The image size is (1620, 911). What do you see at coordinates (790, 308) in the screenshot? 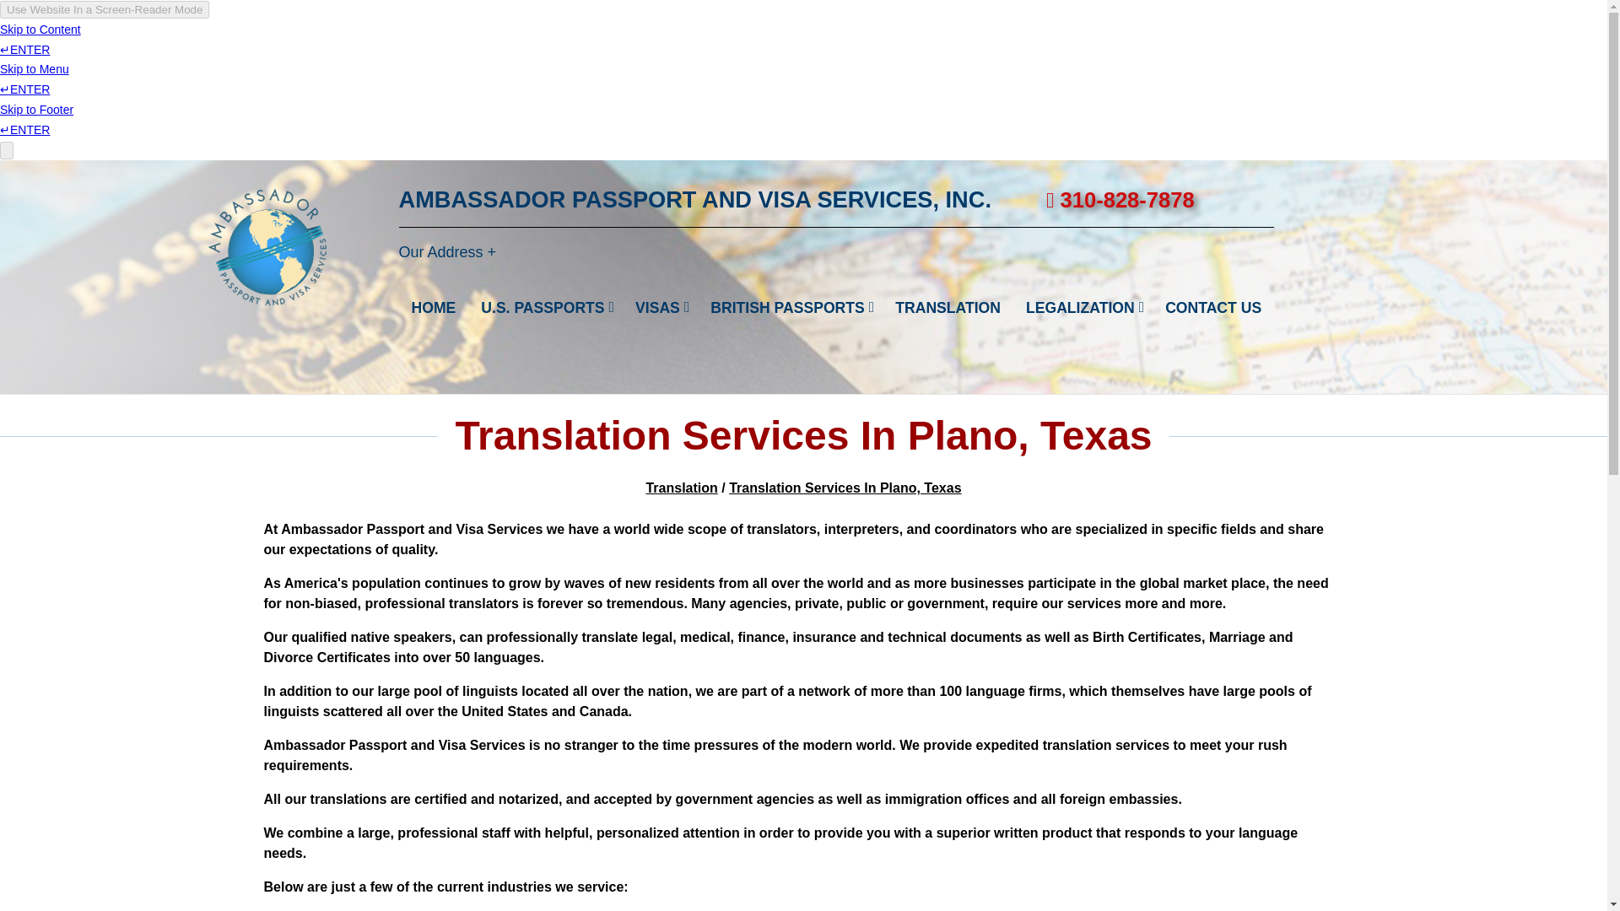
I see `BRITISH PASSPORTS` at bounding box center [790, 308].